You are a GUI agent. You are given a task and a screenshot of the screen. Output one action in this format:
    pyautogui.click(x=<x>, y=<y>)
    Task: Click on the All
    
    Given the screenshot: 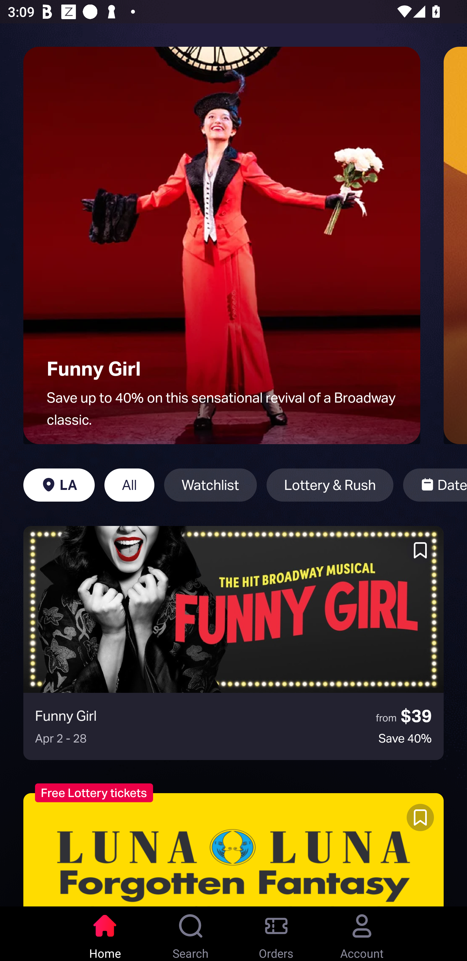 What is the action you would take?
    pyautogui.click(x=129, y=485)
    